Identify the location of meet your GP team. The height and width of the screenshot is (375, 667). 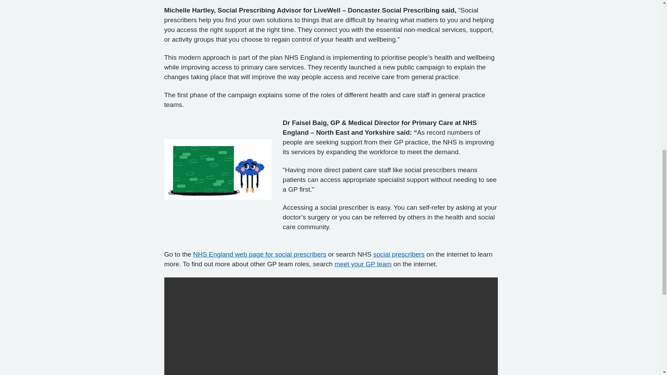
(363, 264).